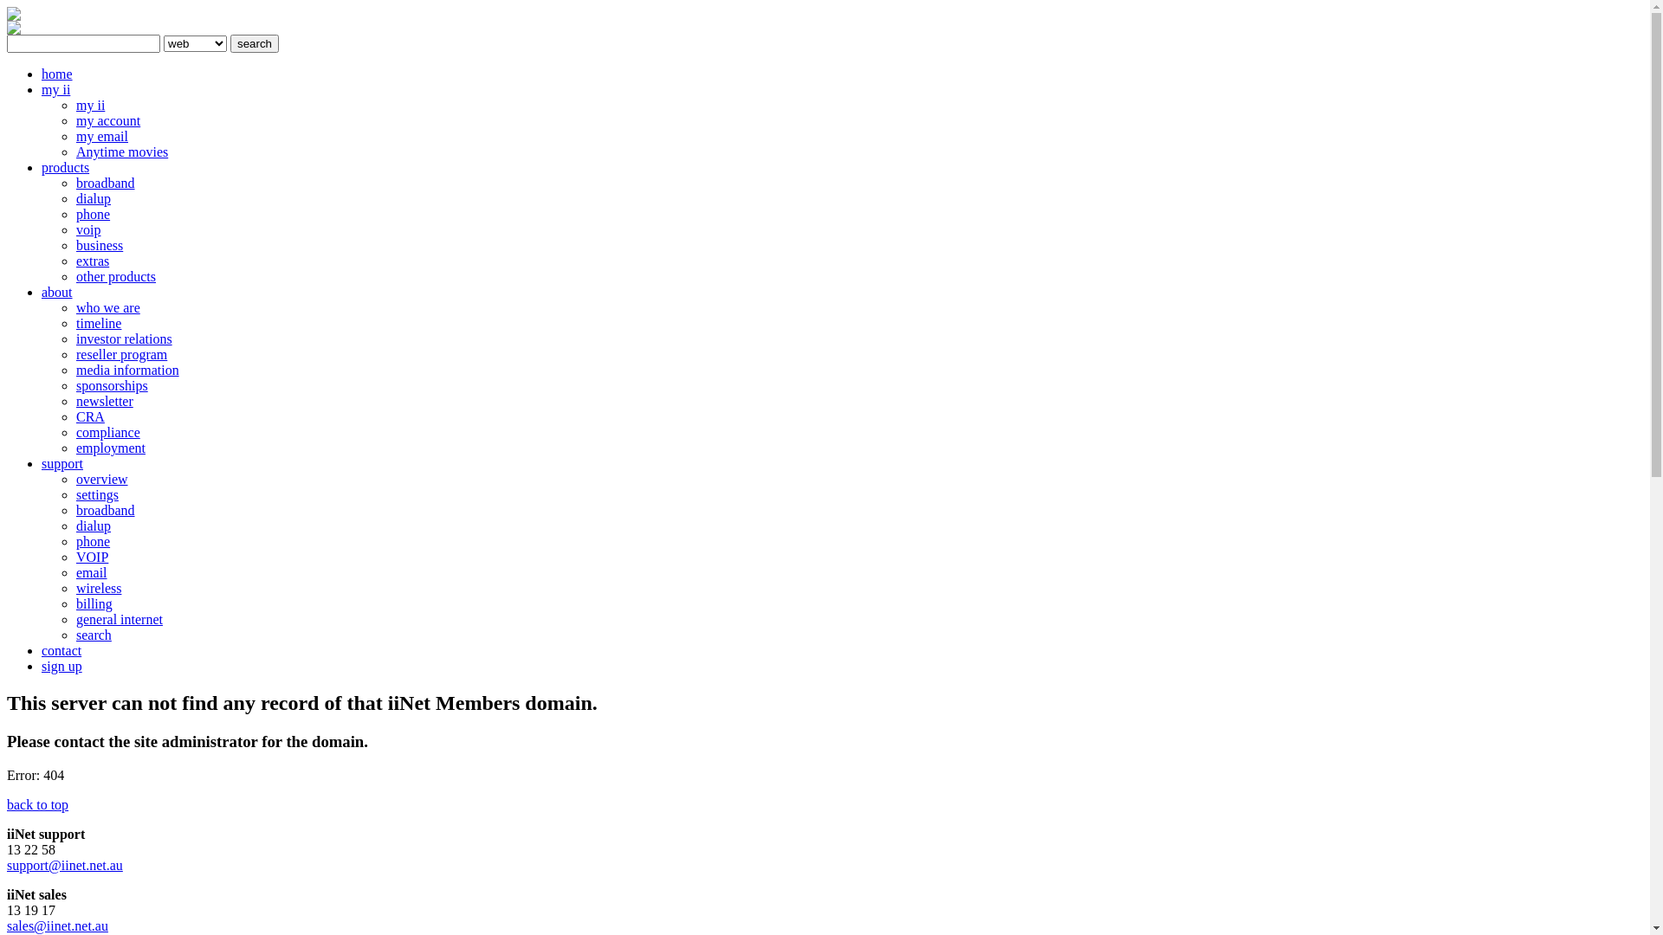 The image size is (1663, 935). I want to click on search, so click(94, 635).